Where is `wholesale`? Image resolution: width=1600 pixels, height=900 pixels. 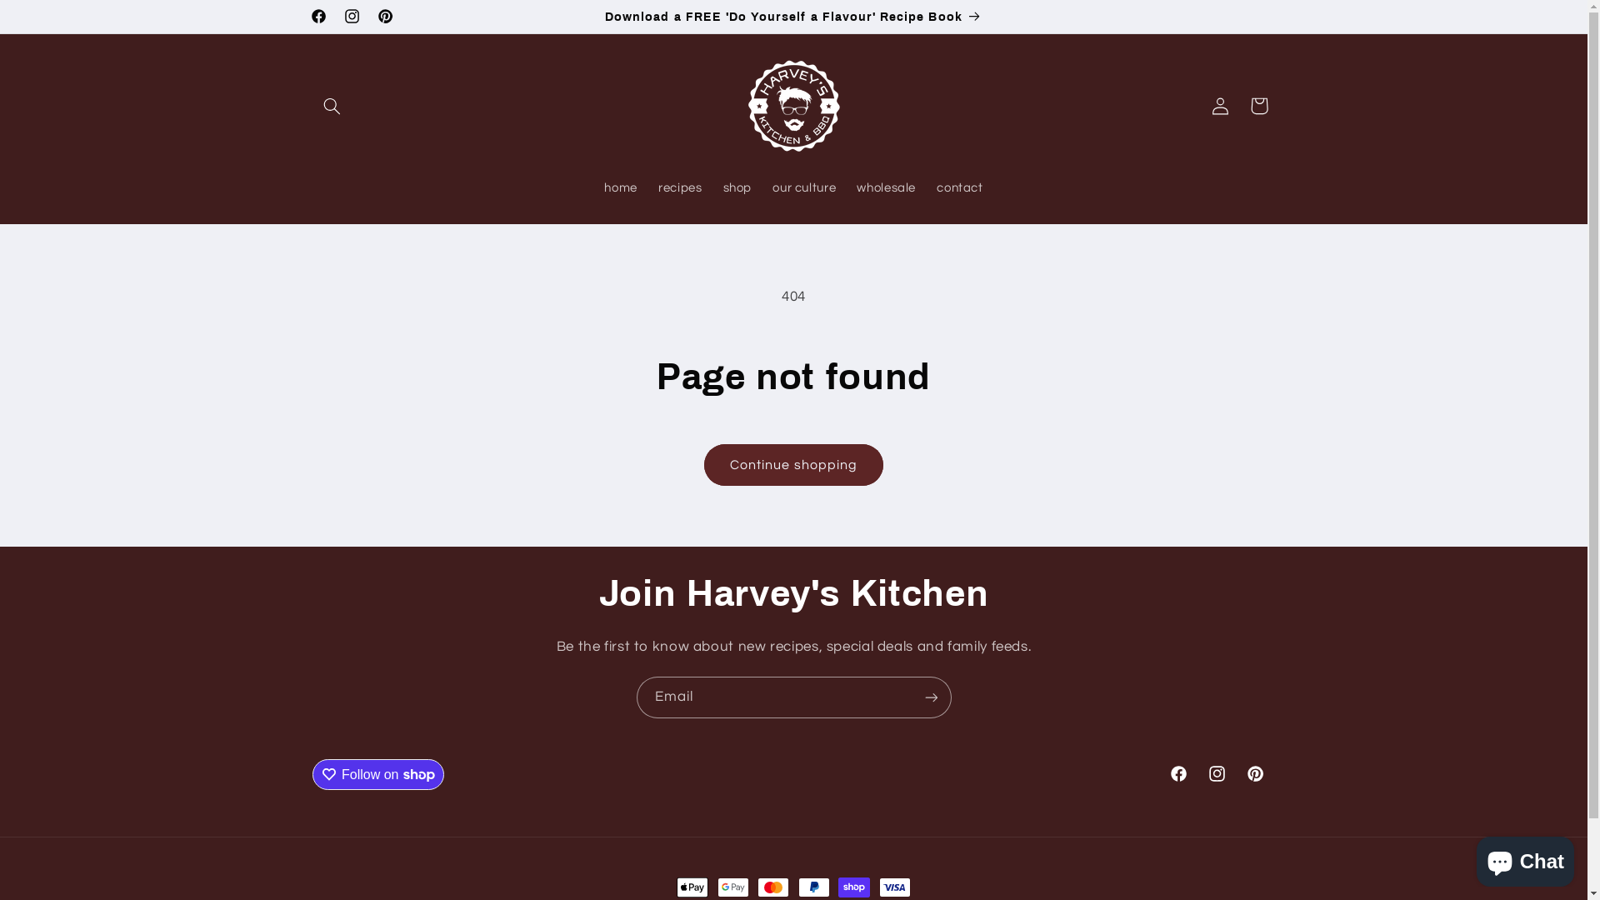 wholesale is located at coordinates (887, 189).